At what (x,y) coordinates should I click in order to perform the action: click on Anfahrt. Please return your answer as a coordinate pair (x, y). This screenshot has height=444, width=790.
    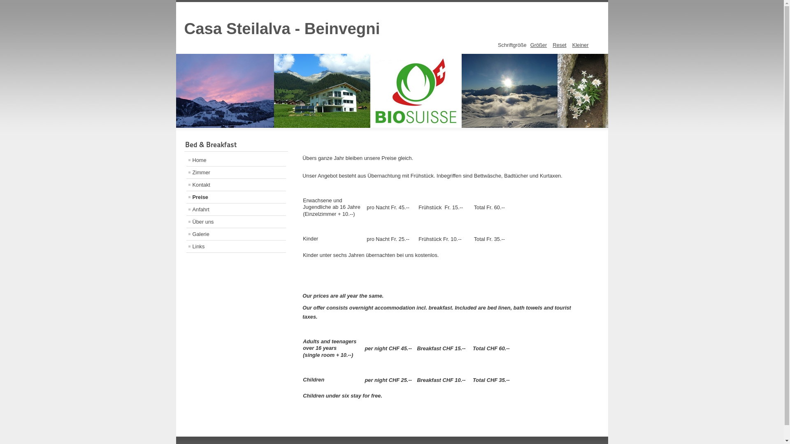
    Looking at the image, I should click on (236, 210).